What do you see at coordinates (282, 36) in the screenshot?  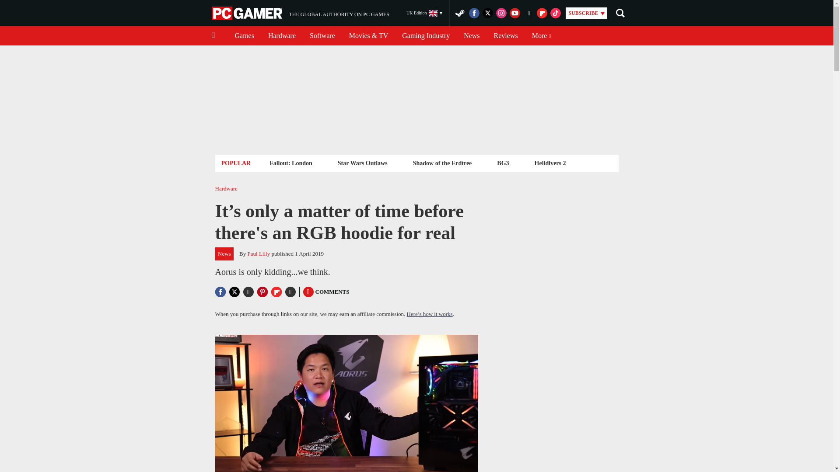 I see `PC Gamer` at bounding box center [282, 36].